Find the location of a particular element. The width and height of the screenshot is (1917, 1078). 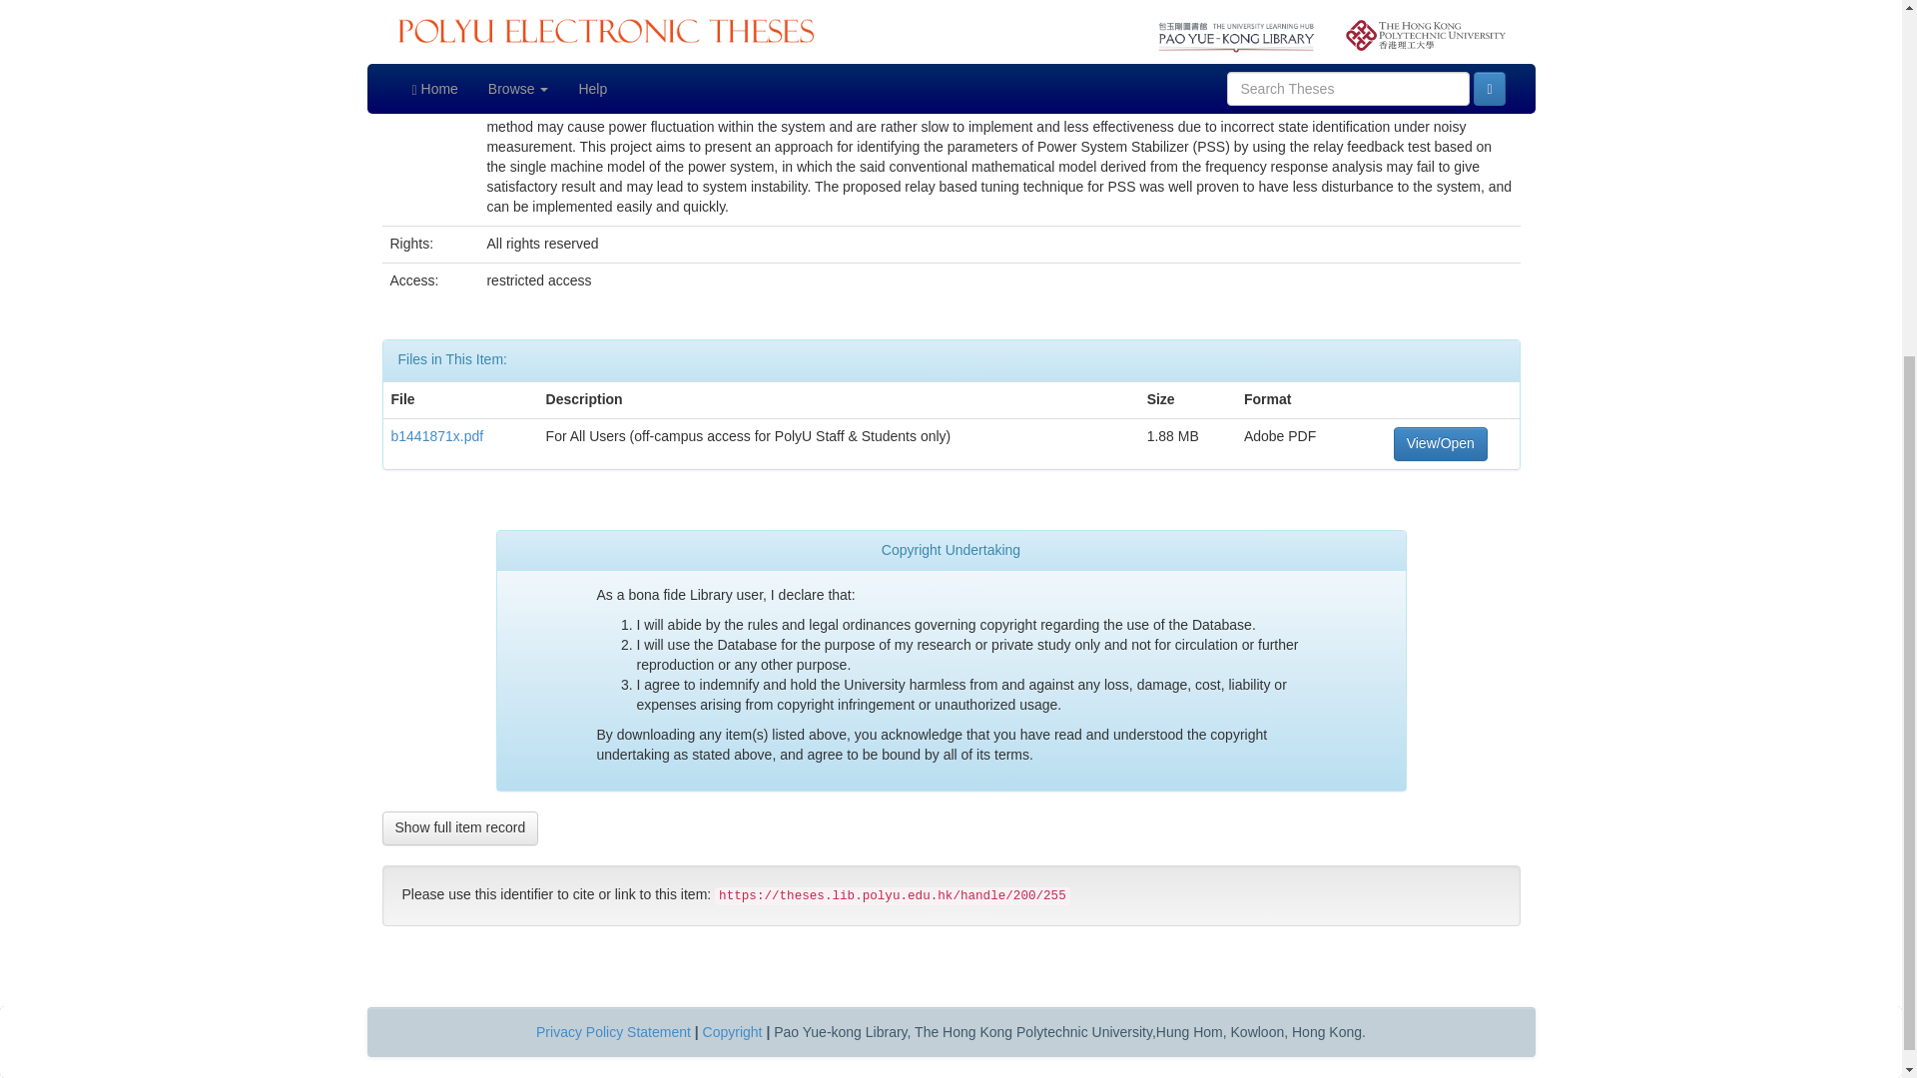

b1441871x.pdf is located at coordinates (437, 435).